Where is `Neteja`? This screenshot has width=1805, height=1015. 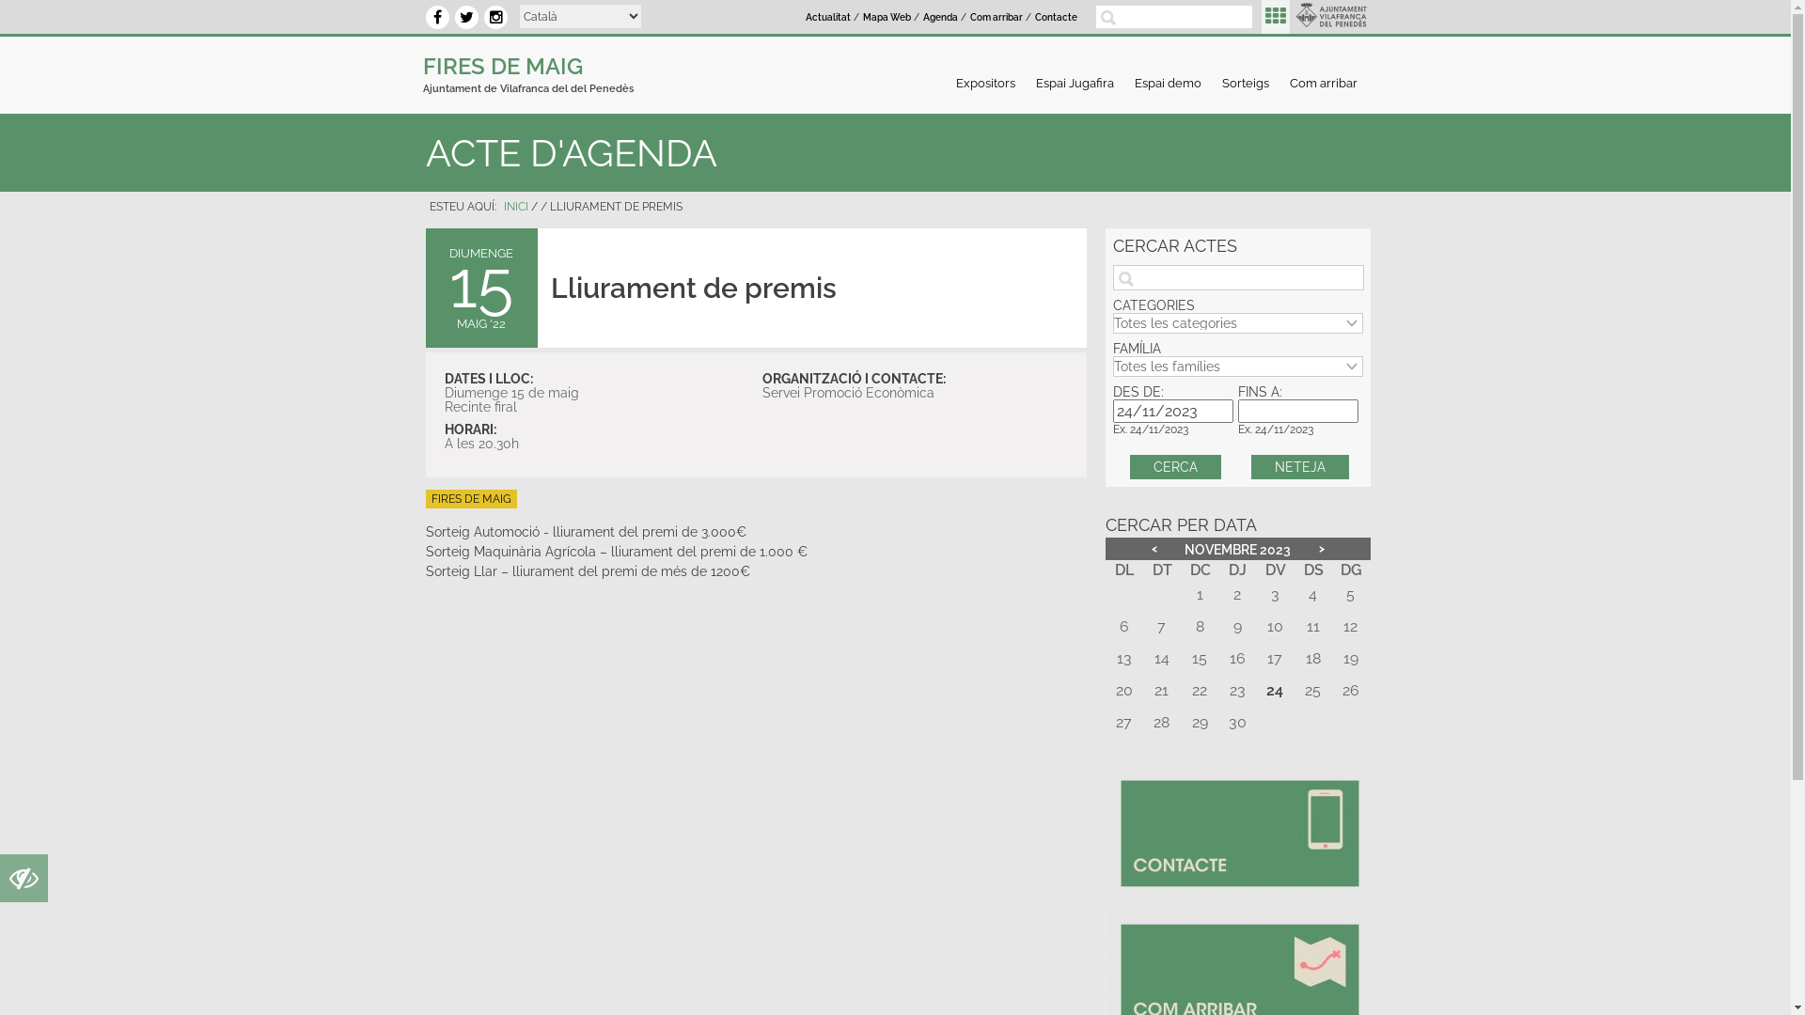
Neteja is located at coordinates (1300, 467).